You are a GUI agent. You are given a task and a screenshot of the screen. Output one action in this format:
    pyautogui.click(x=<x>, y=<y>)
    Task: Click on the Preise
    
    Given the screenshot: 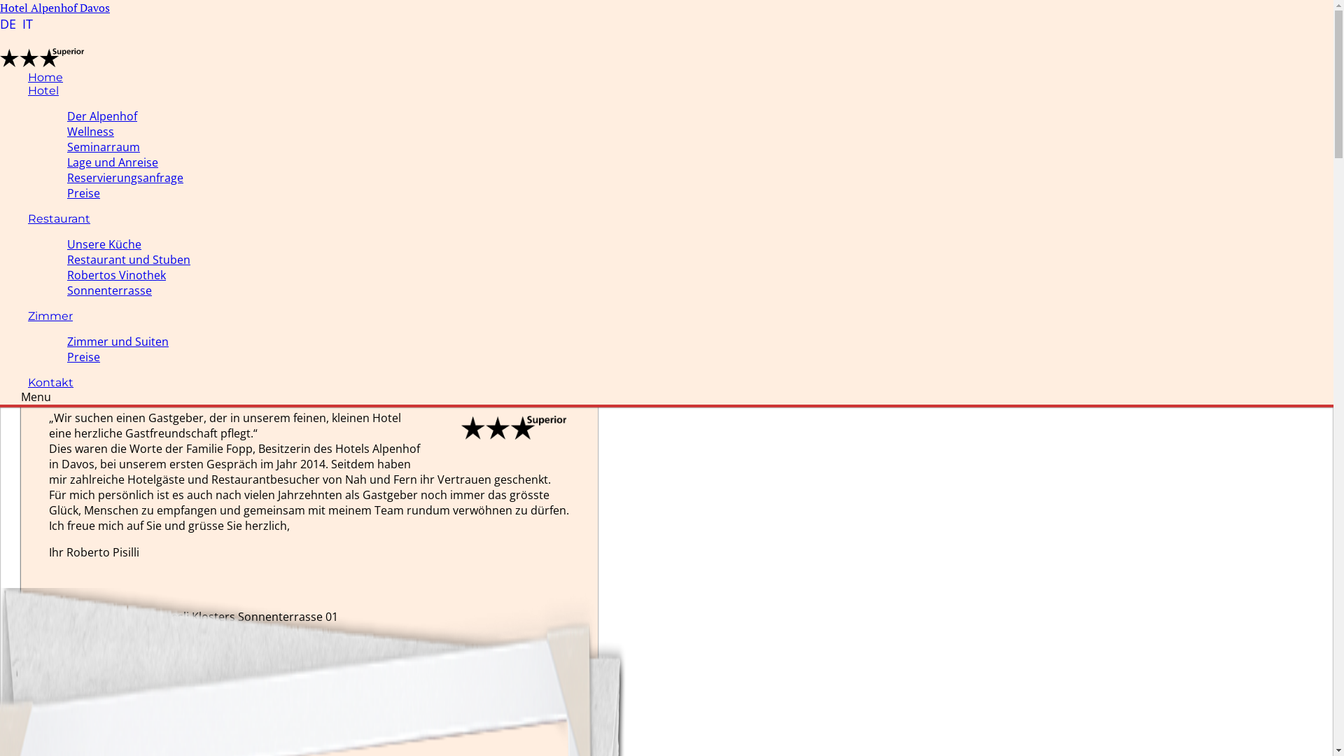 What is the action you would take?
    pyautogui.click(x=84, y=193)
    